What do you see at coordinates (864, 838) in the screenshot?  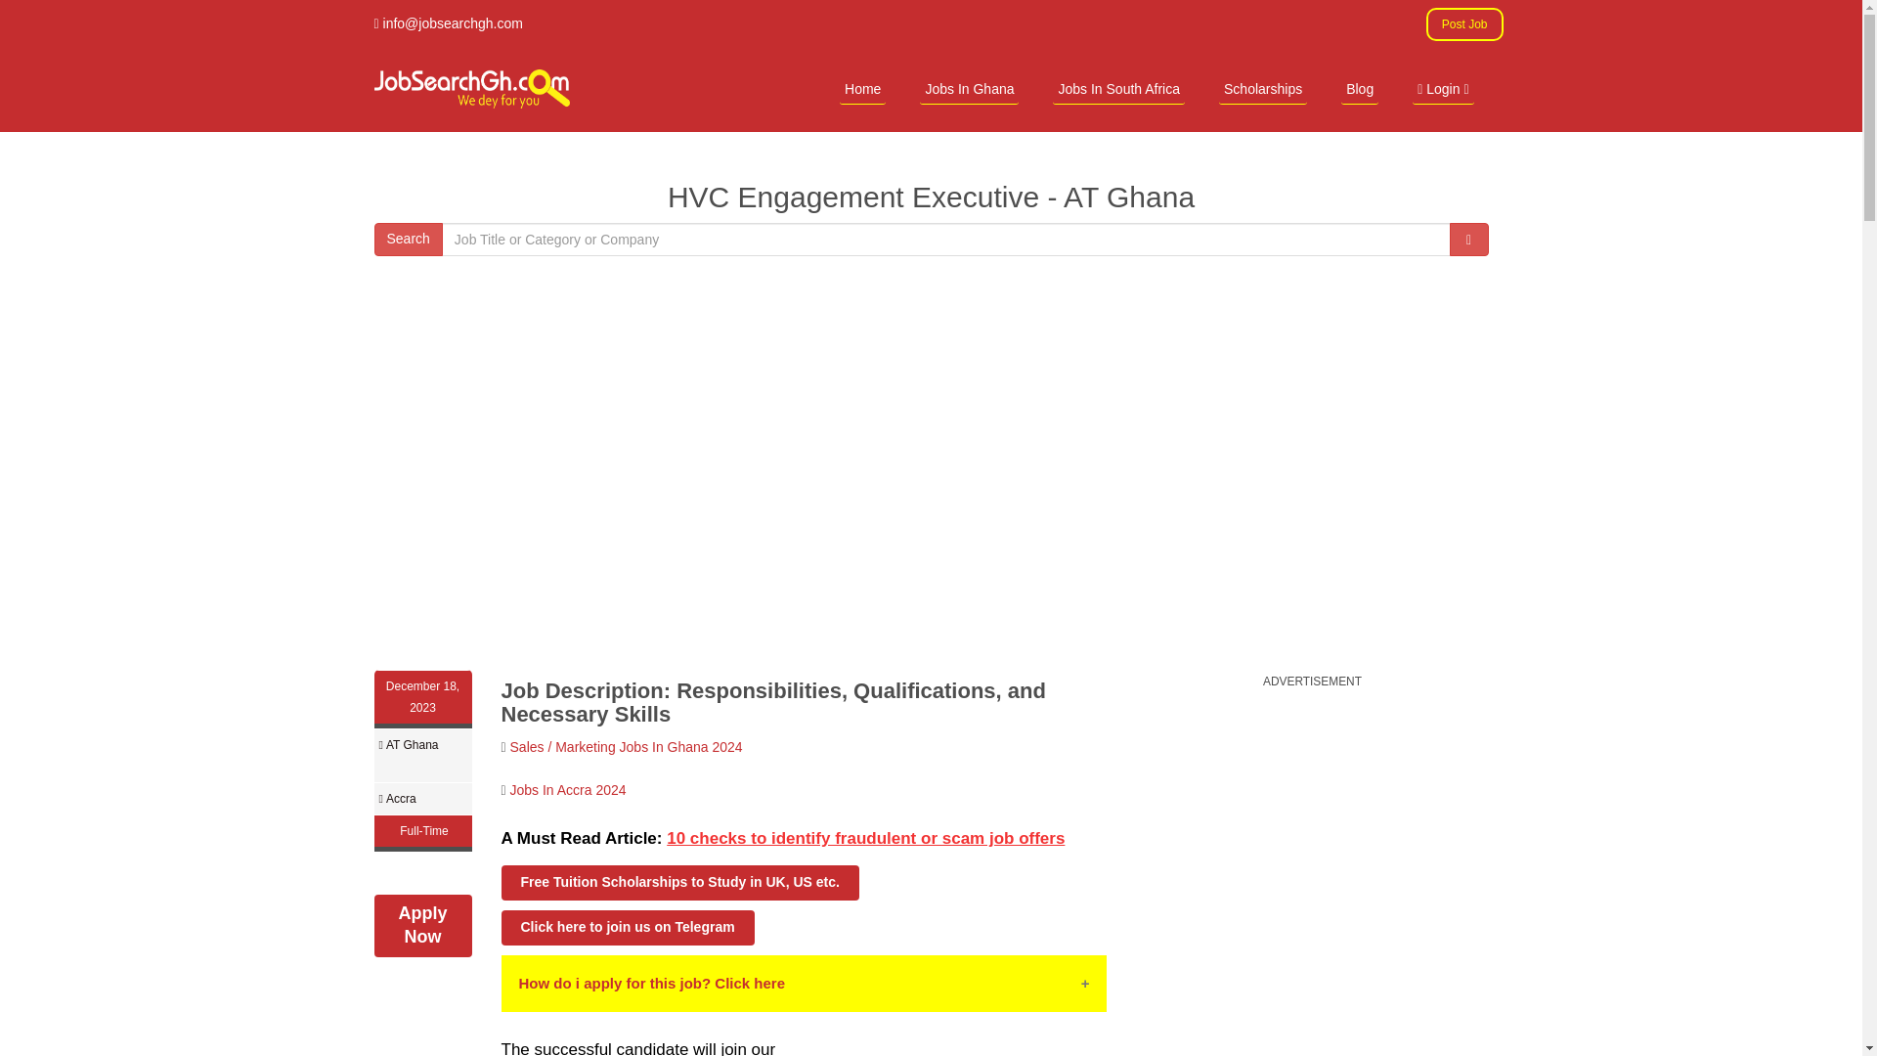 I see `10 checks to identify fraudulent or scam job offers` at bounding box center [864, 838].